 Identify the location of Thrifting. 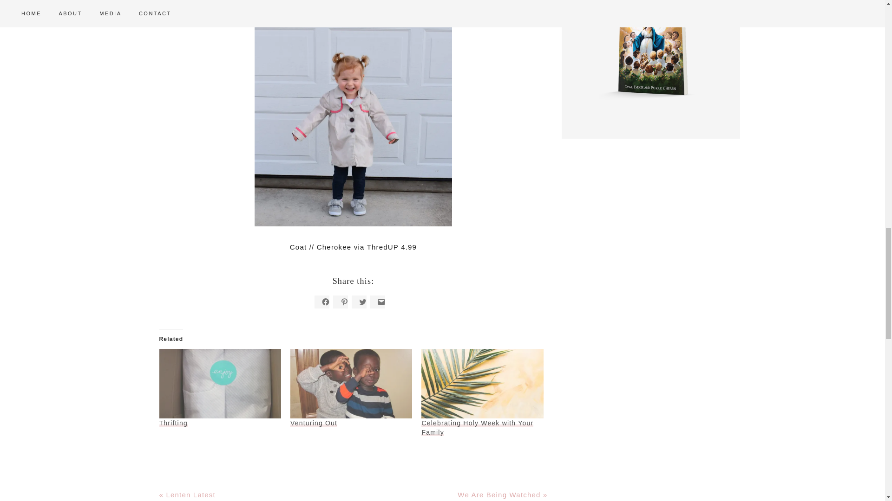
(173, 423).